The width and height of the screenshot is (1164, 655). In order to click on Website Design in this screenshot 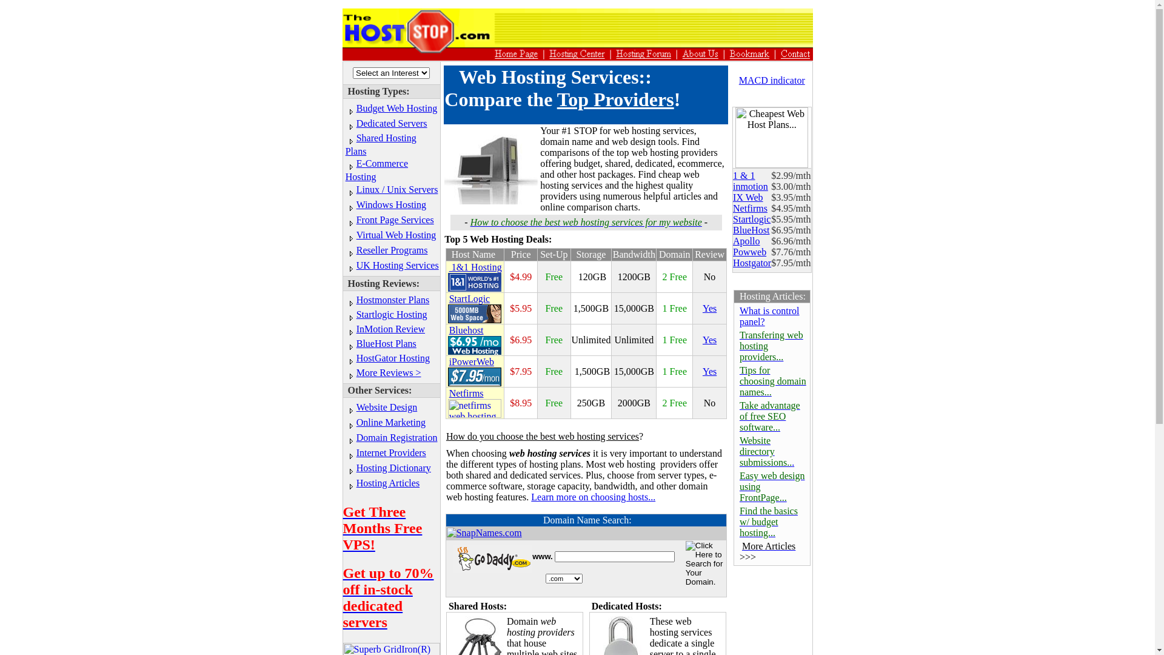, I will do `click(387, 408)`.